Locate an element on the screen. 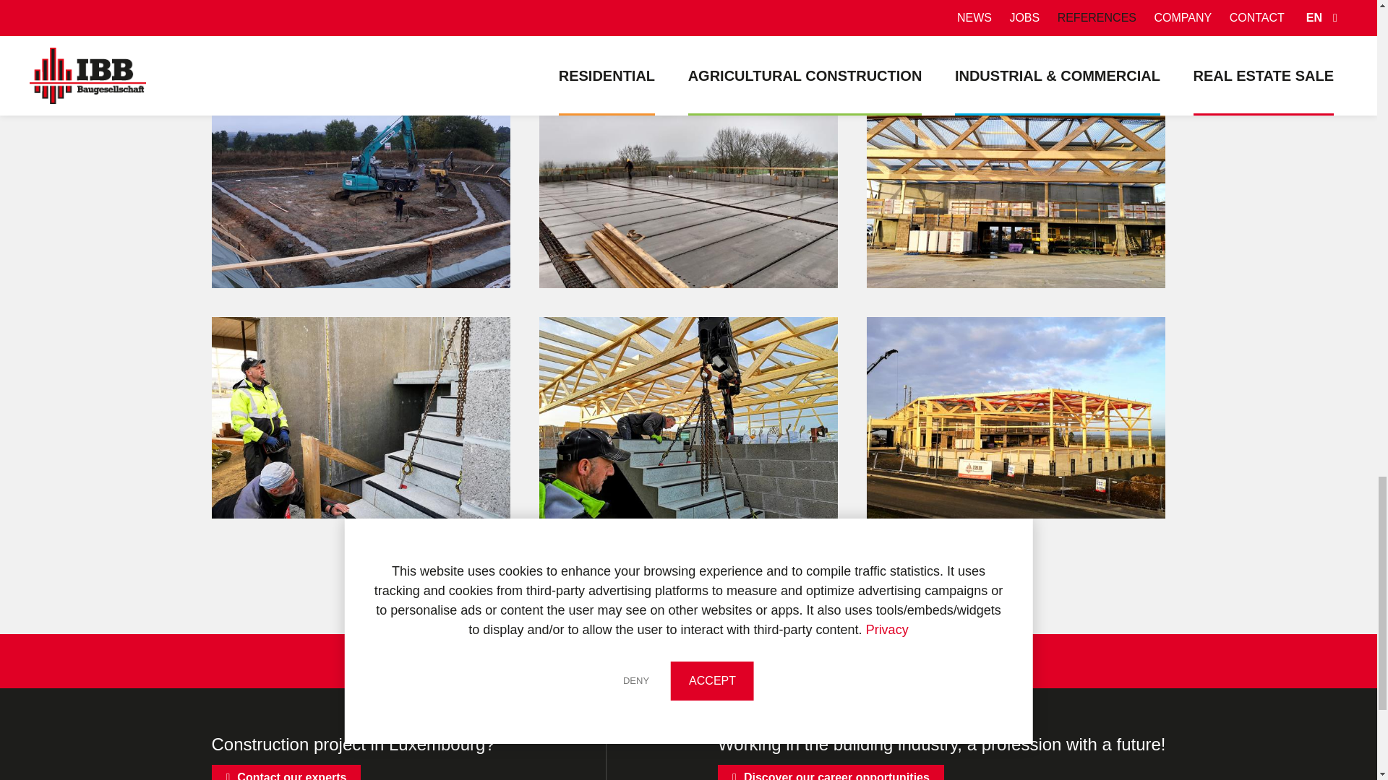  Contact our experts is located at coordinates (286, 773).